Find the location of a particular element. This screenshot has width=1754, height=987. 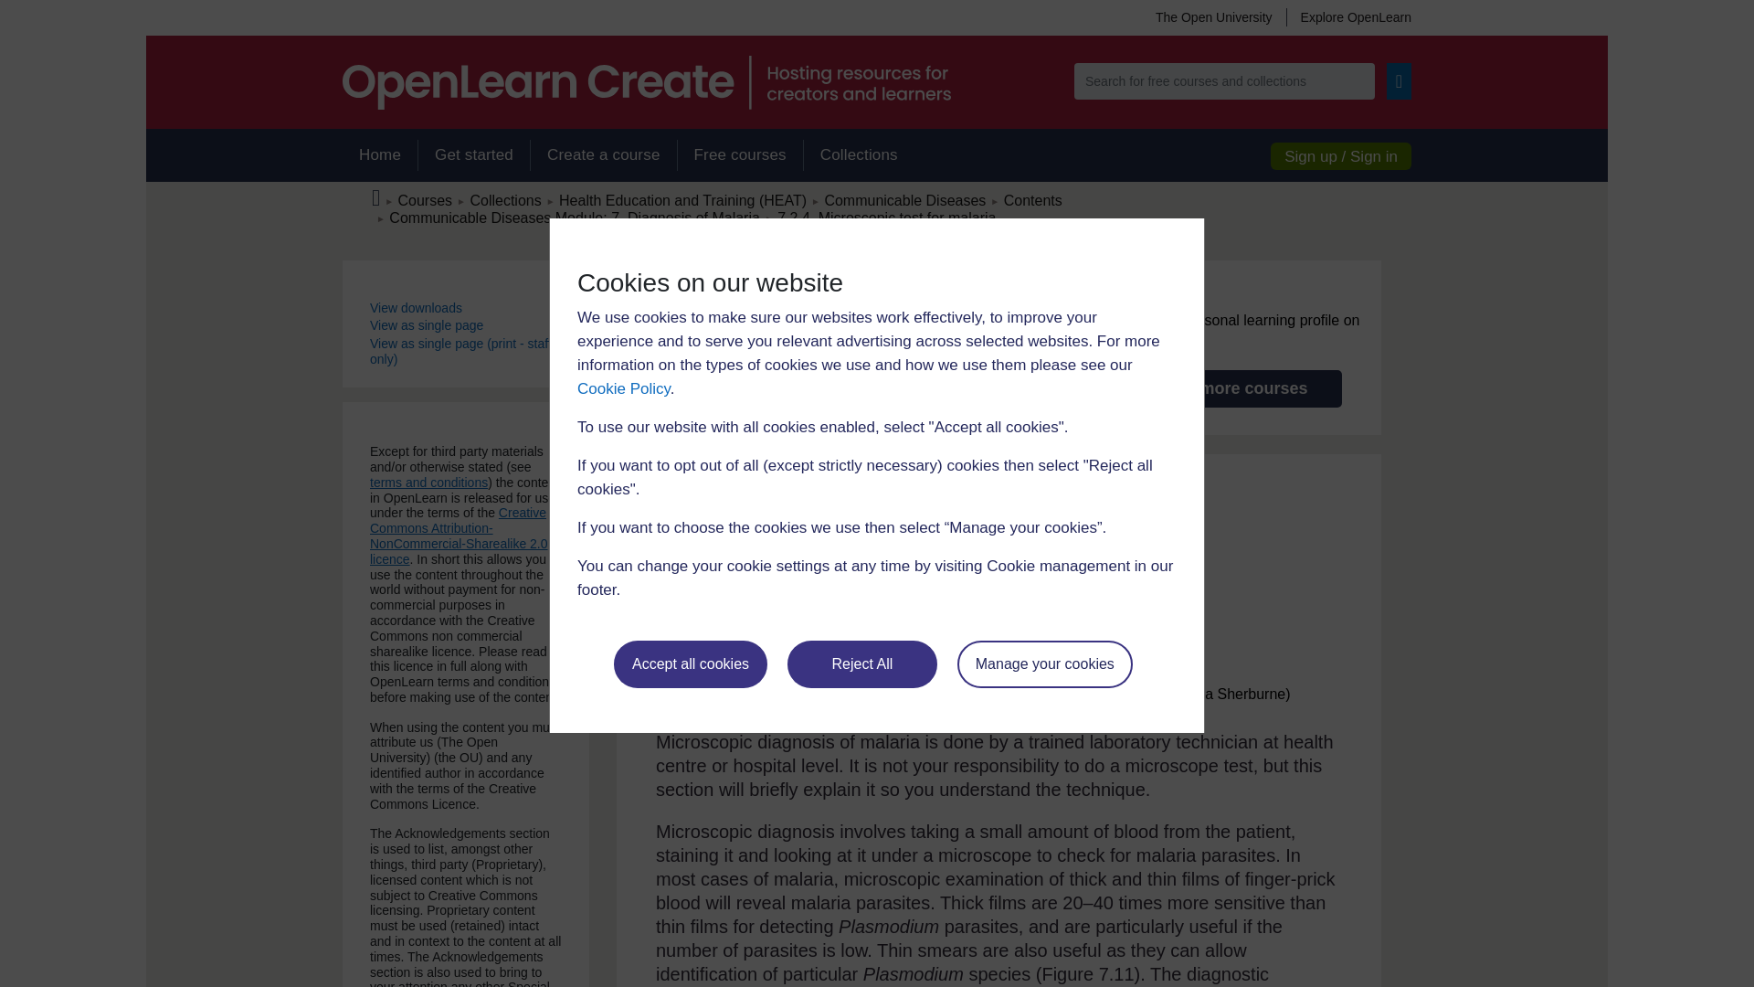

Collections is located at coordinates (859, 155).